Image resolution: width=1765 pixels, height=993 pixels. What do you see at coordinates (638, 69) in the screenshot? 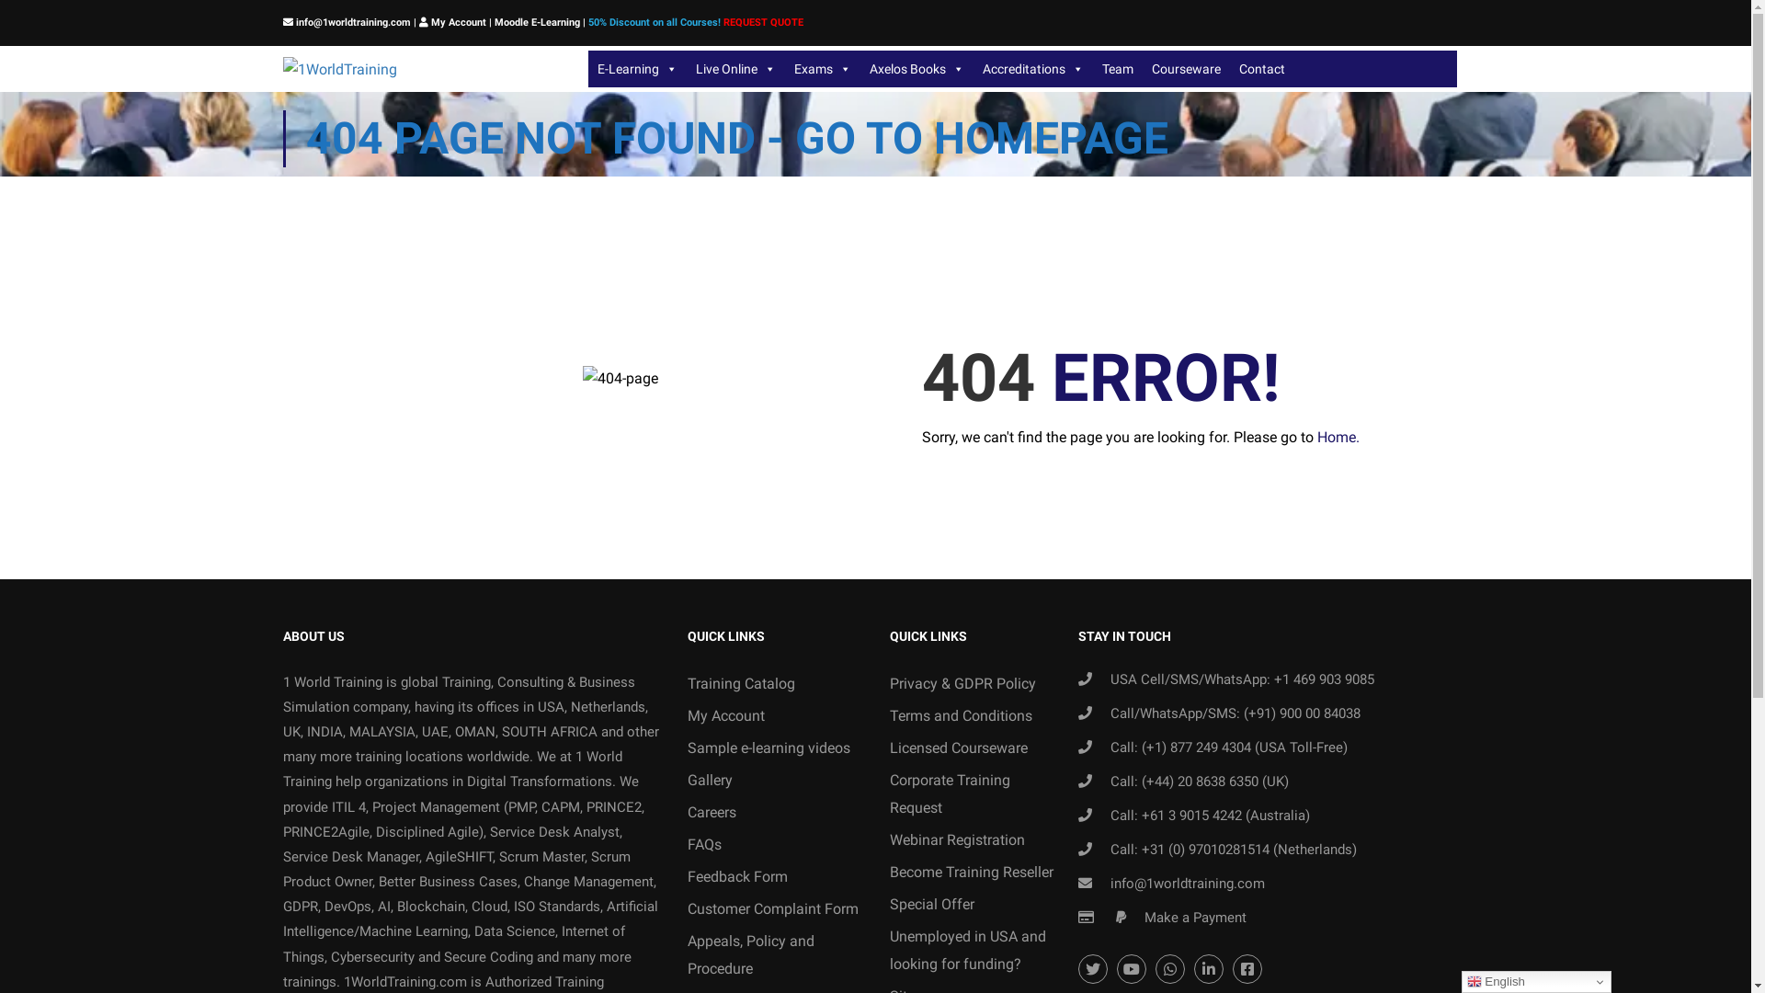
I see `E-Learning` at bounding box center [638, 69].